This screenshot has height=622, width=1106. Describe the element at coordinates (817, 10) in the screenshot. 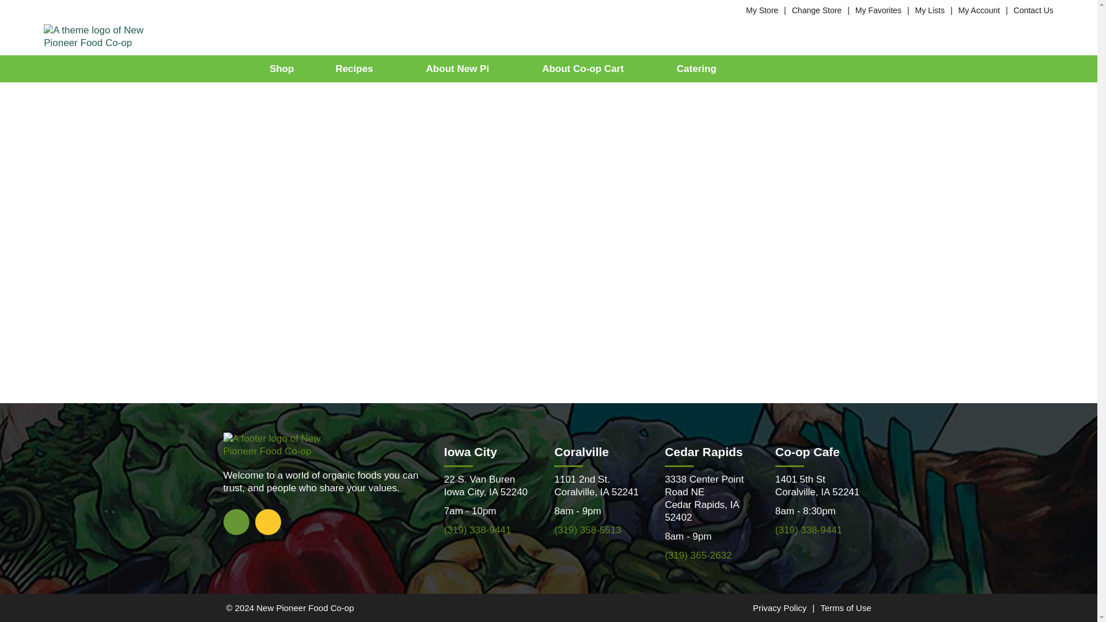

I see `Change Store` at that location.